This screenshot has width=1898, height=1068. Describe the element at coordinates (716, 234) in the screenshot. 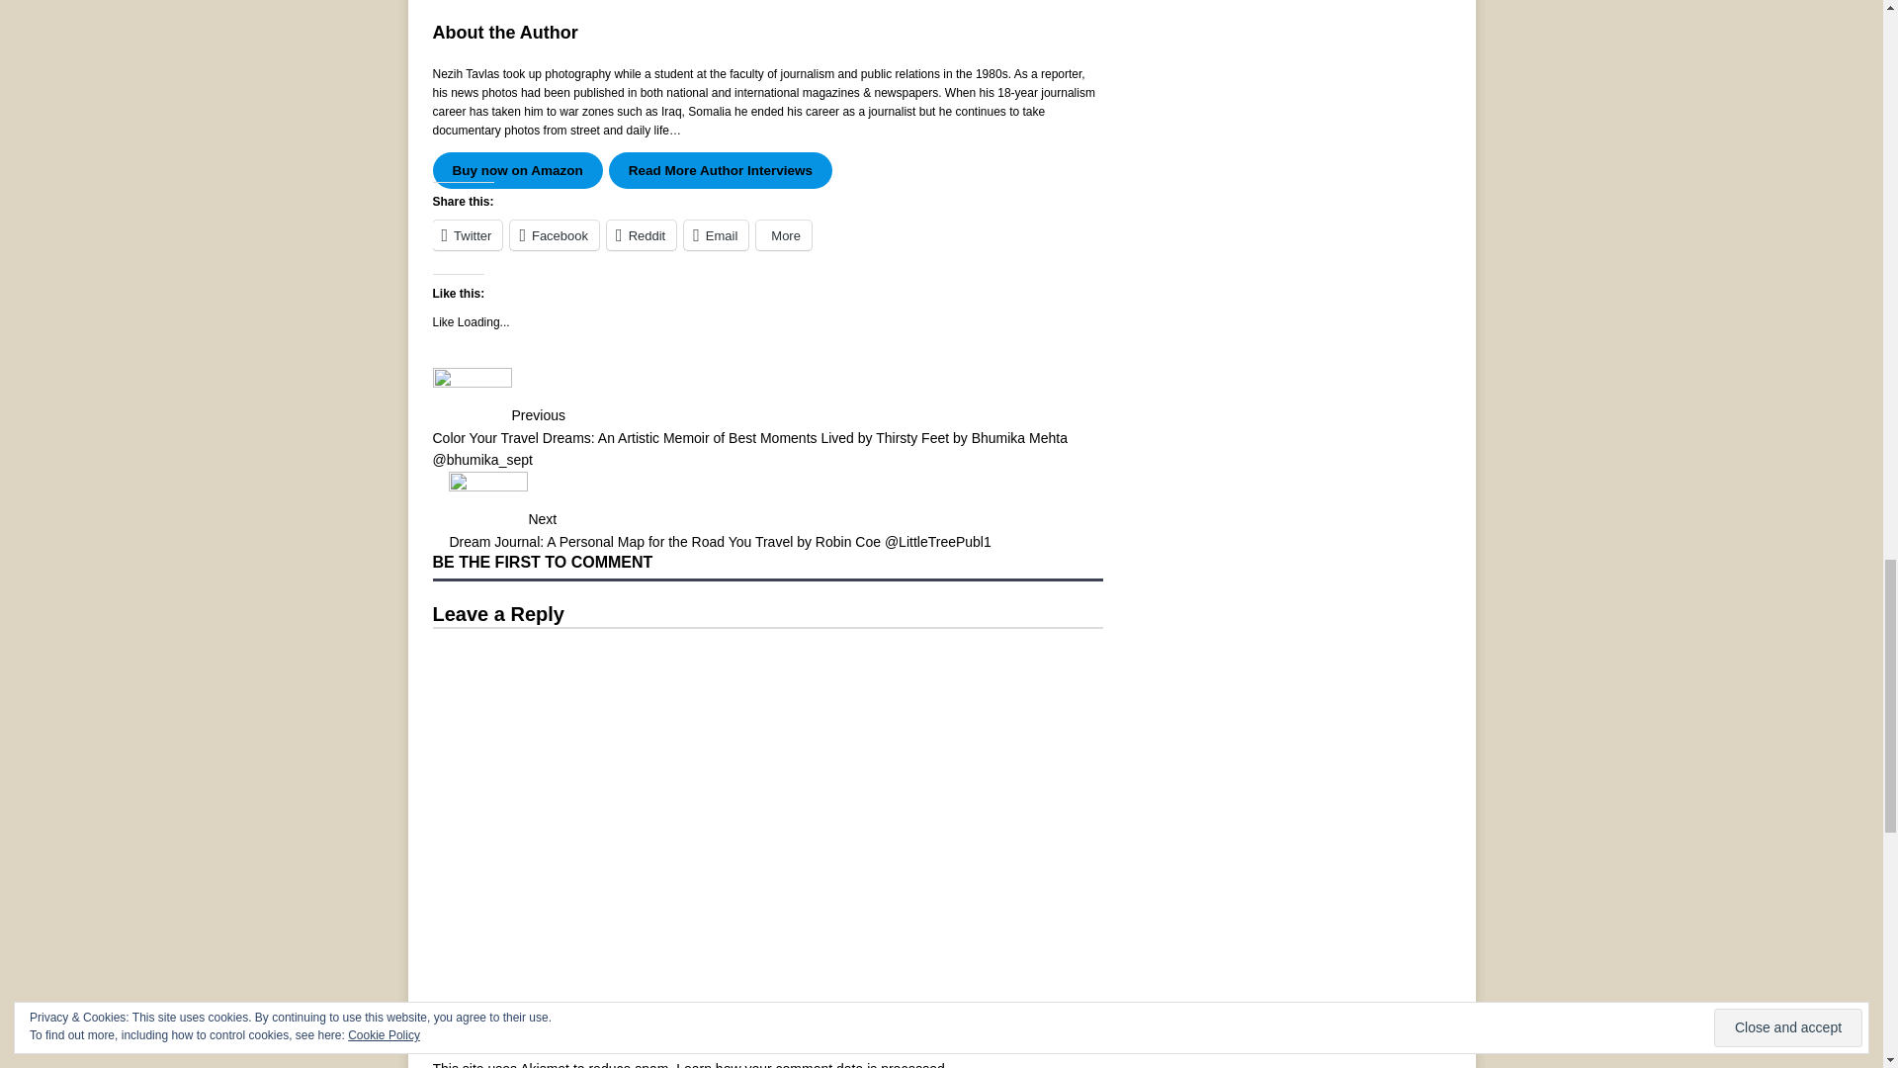

I see `Click to email a link to a friend` at that location.